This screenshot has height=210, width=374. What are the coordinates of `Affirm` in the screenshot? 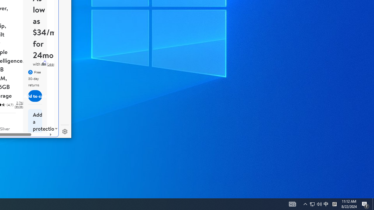 It's located at (44, 63).